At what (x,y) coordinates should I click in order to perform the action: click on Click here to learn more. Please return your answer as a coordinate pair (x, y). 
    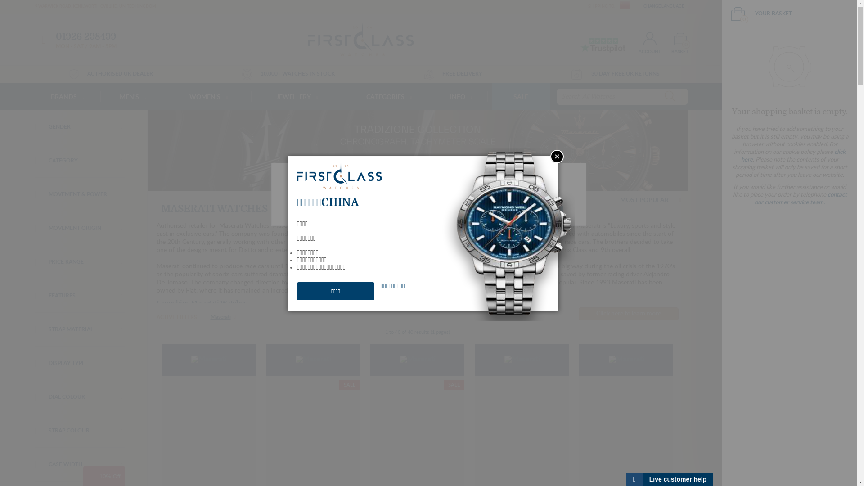
    Looking at the image, I should click on (629, 314).